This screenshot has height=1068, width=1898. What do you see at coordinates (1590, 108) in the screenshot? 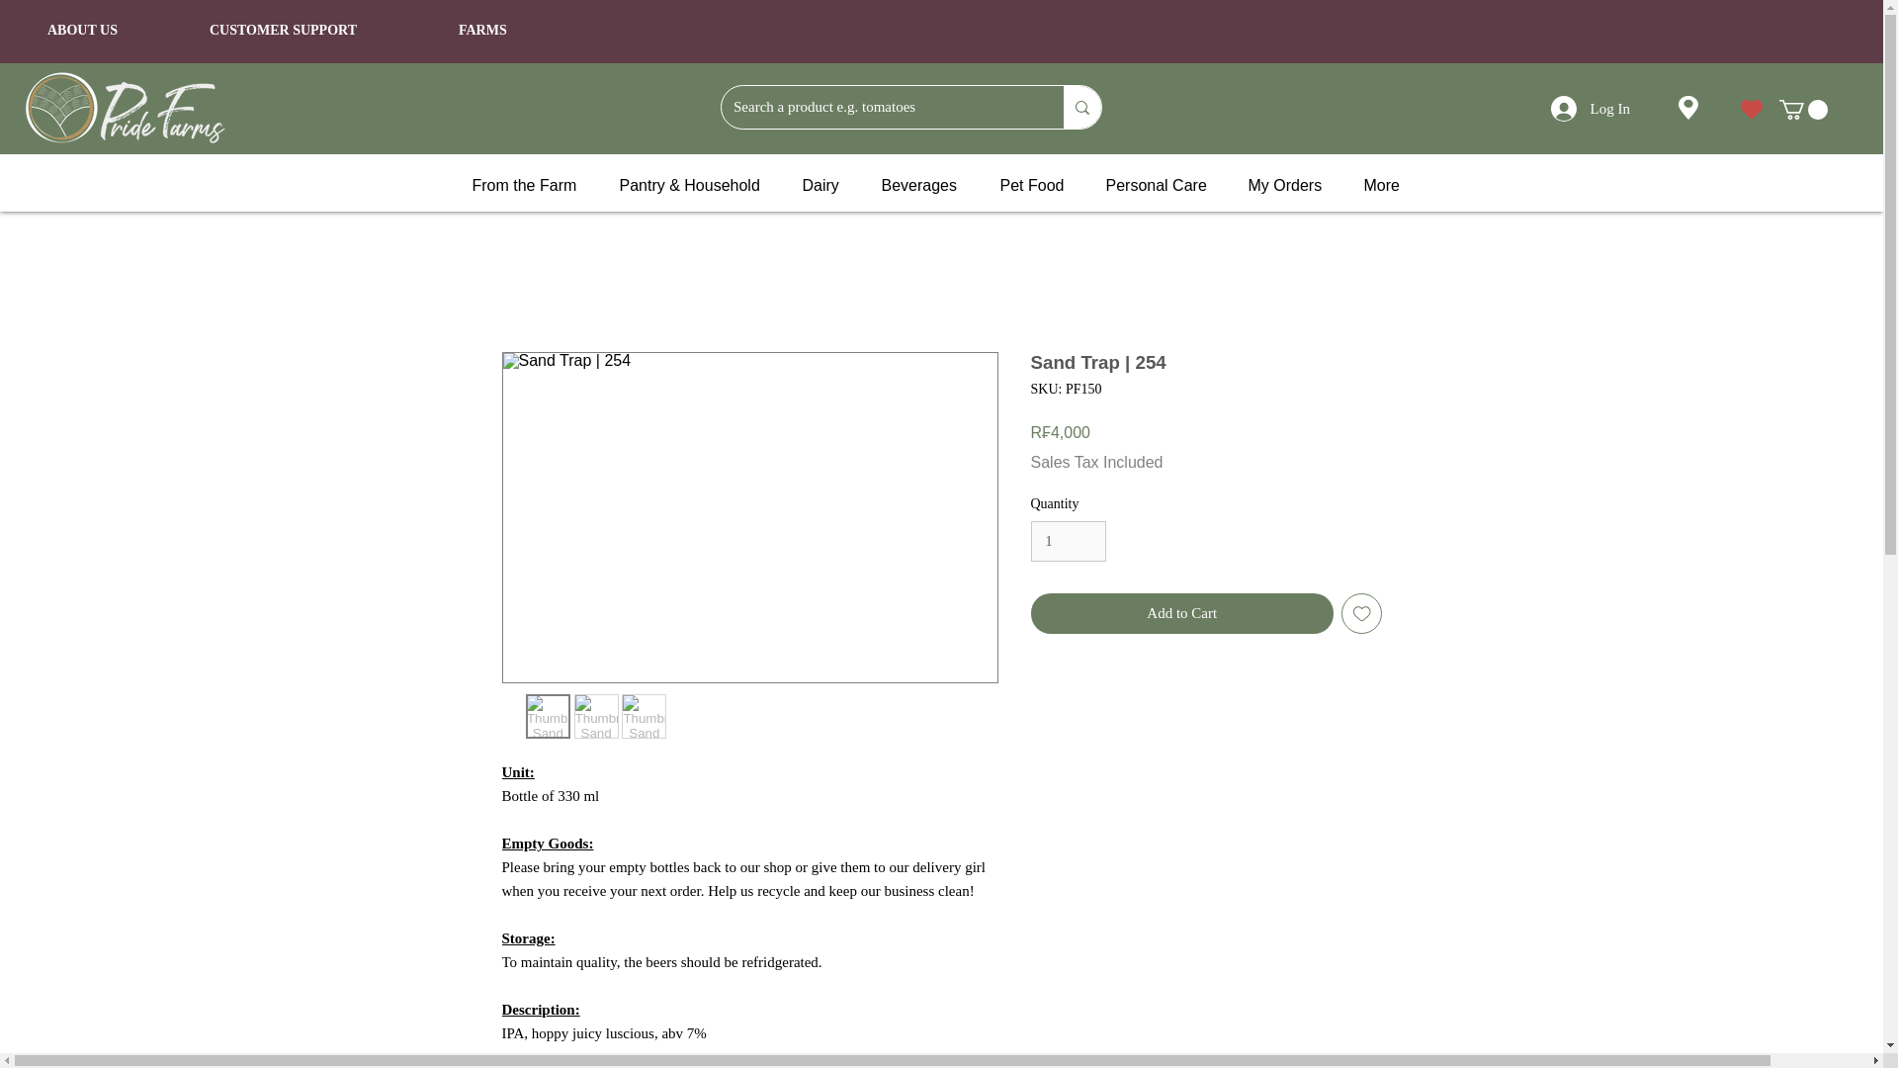
I see `Log In` at bounding box center [1590, 108].